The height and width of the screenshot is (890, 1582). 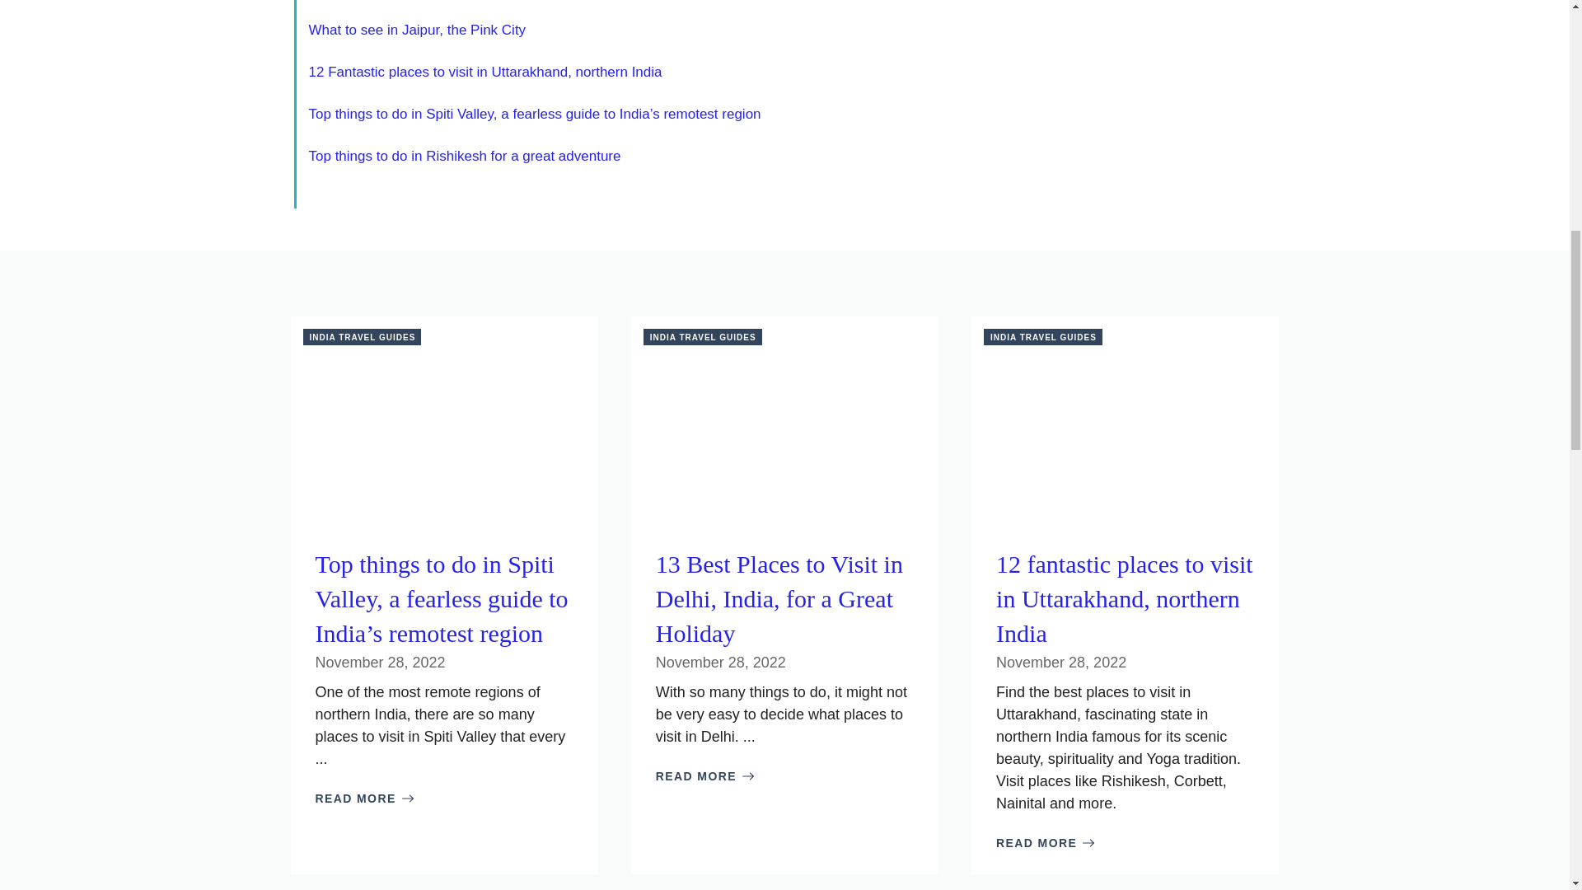 What do you see at coordinates (464, 156) in the screenshot?
I see `Top things to do in Rishikesh for a great adventure` at bounding box center [464, 156].